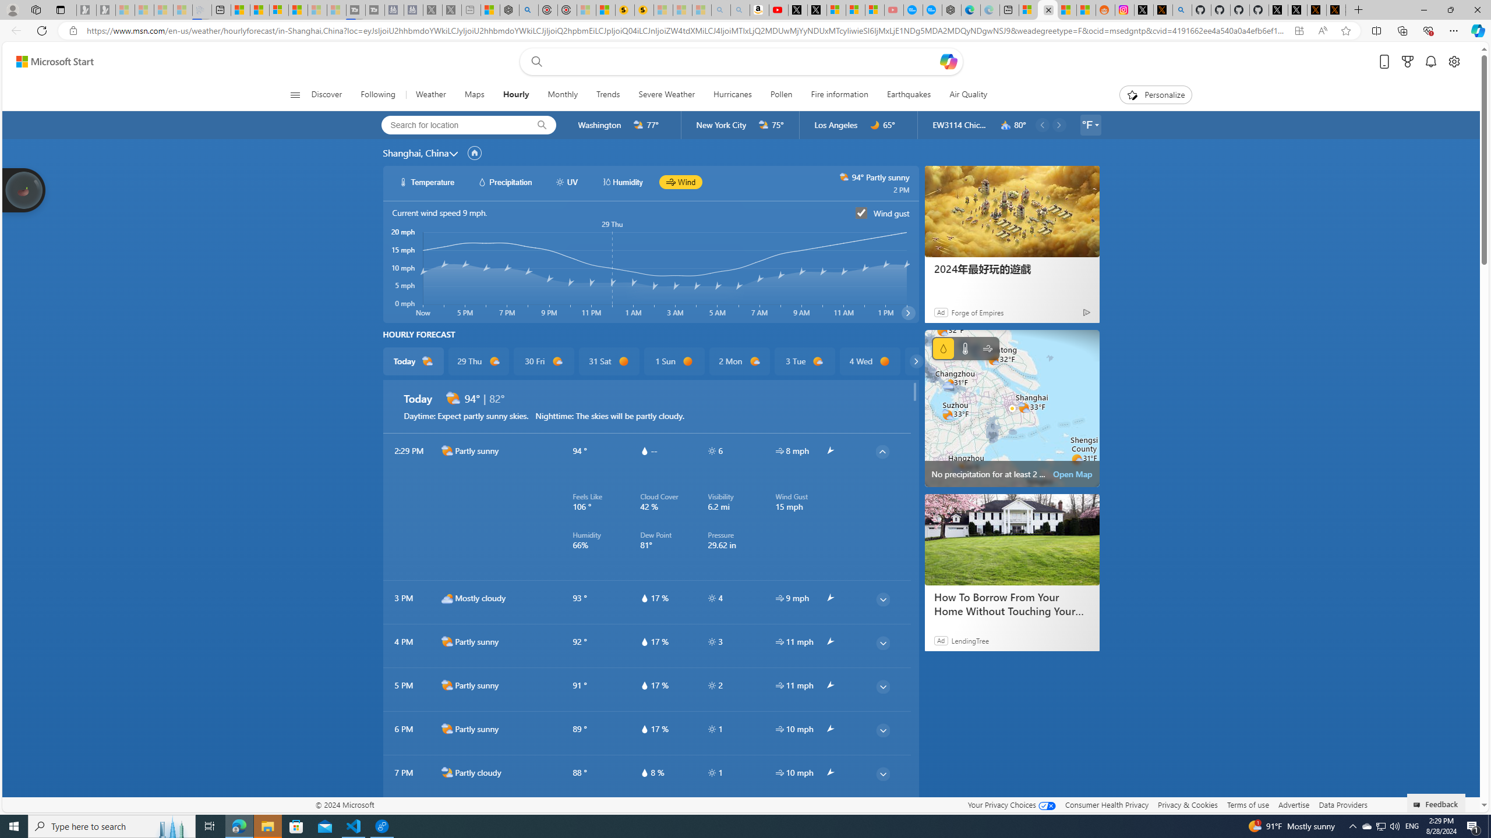  What do you see at coordinates (1096, 125) in the screenshot?
I see `locationBar/triangle` at bounding box center [1096, 125].